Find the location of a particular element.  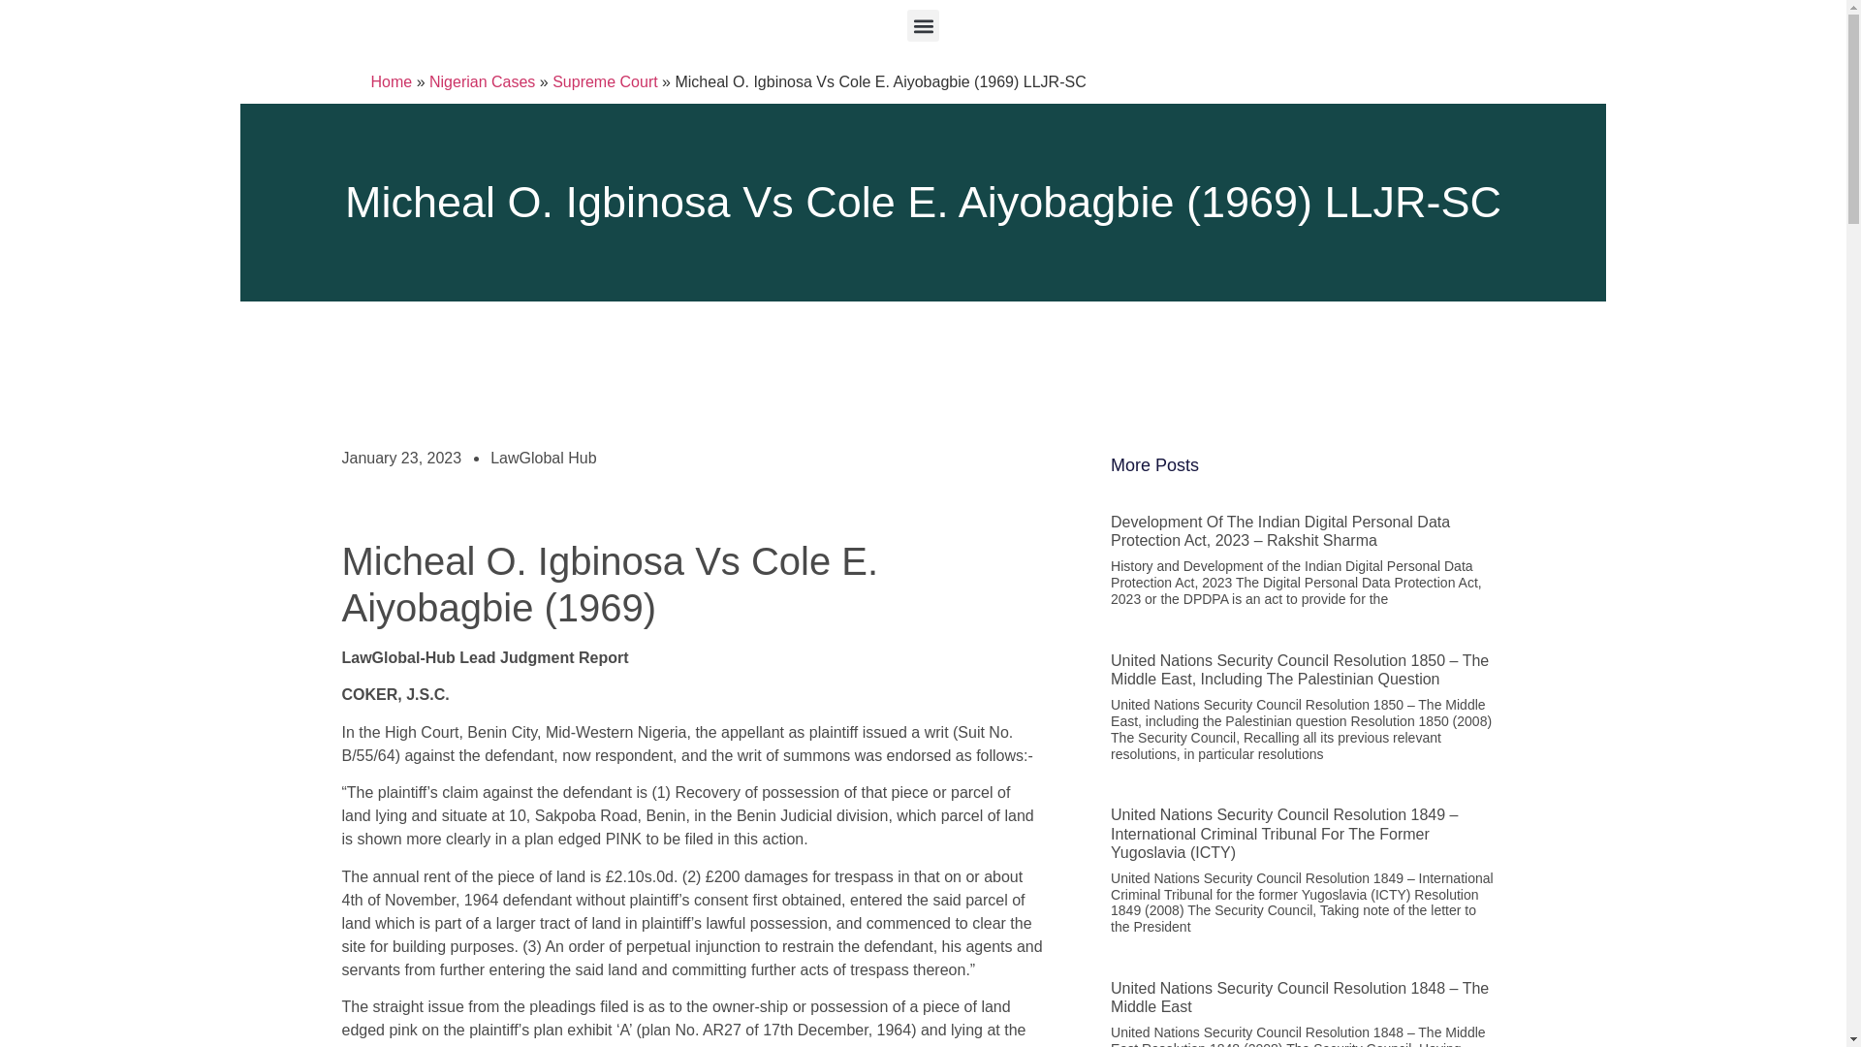

Home is located at coordinates (391, 81).